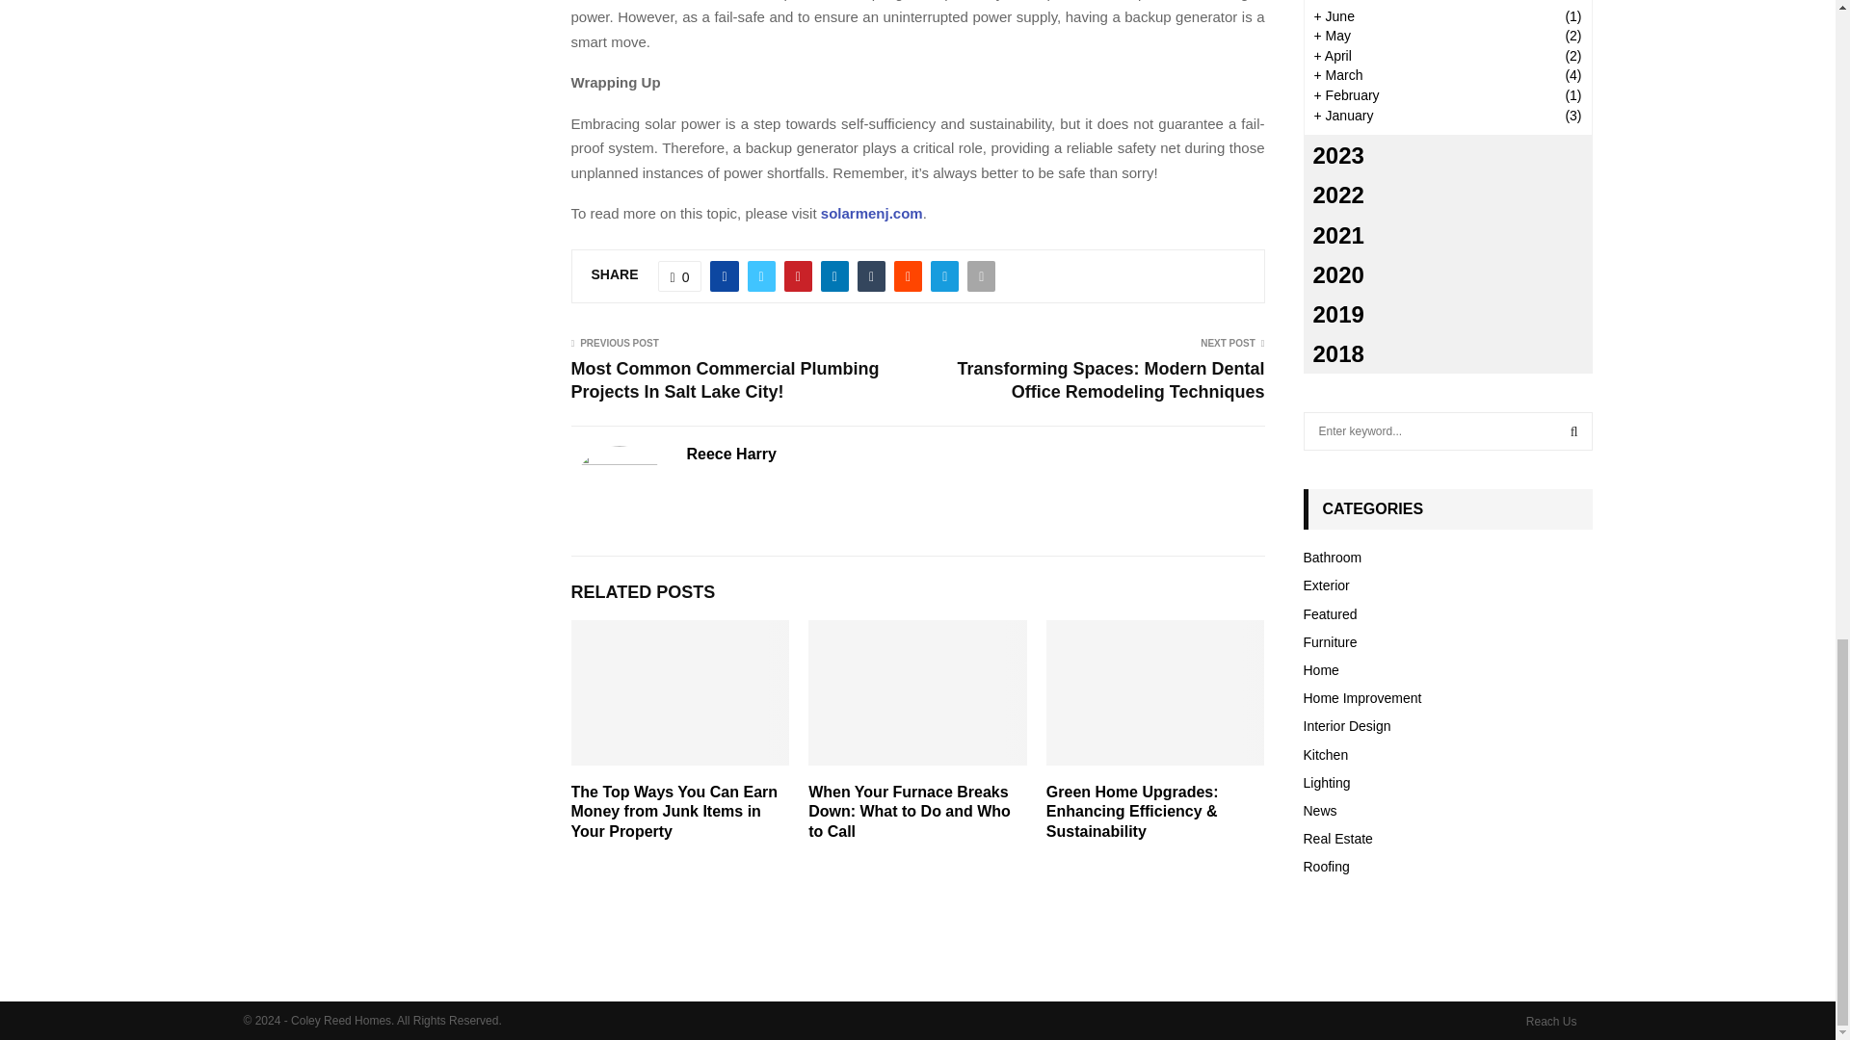  I want to click on 0, so click(680, 276).